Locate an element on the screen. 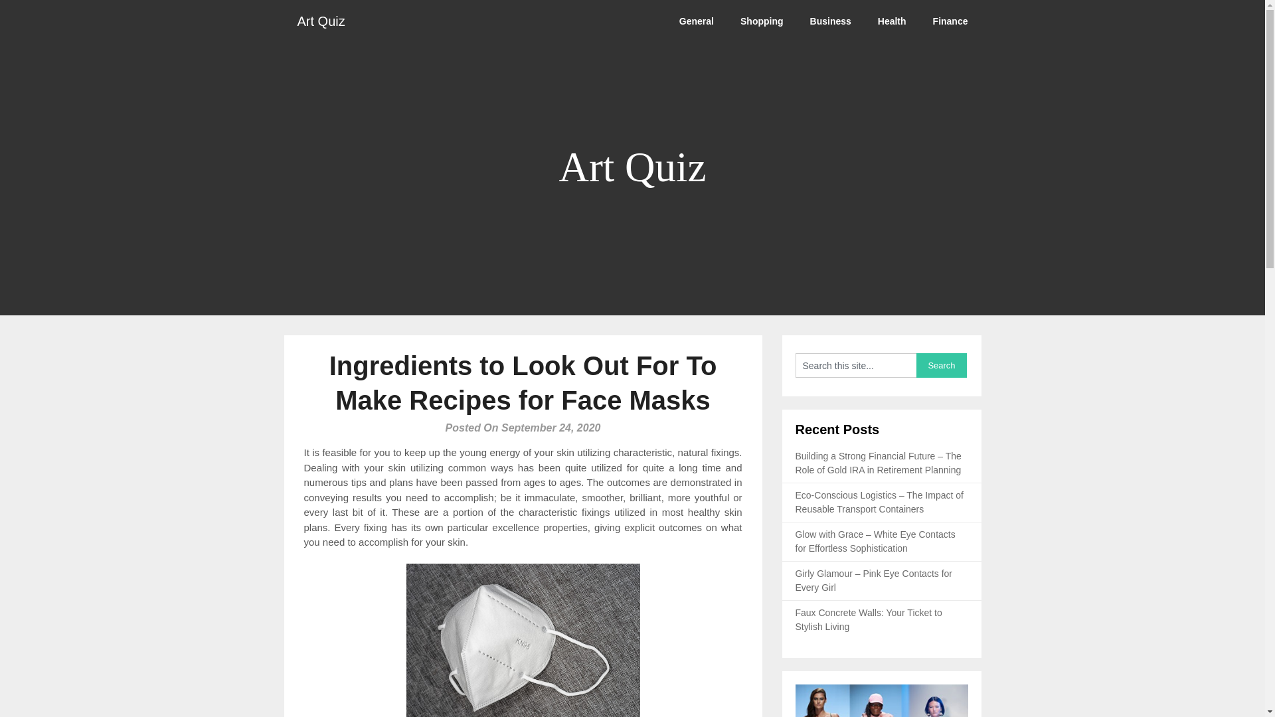 Image resolution: width=1275 pixels, height=717 pixels. General is located at coordinates (696, 21).